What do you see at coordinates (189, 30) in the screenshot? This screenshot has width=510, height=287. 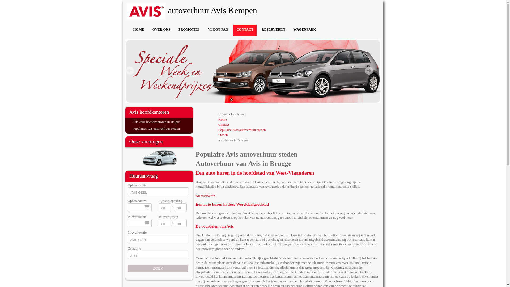 I see `PROMOTIES` at bounding box center [189, 30].